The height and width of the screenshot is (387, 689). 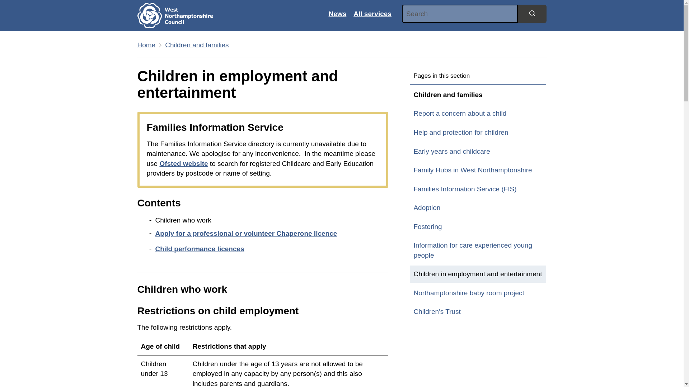 What do you see at coordinates (5, 4) in the screenshot?
I see `Skip to main content` at bounding box center [5, 4].